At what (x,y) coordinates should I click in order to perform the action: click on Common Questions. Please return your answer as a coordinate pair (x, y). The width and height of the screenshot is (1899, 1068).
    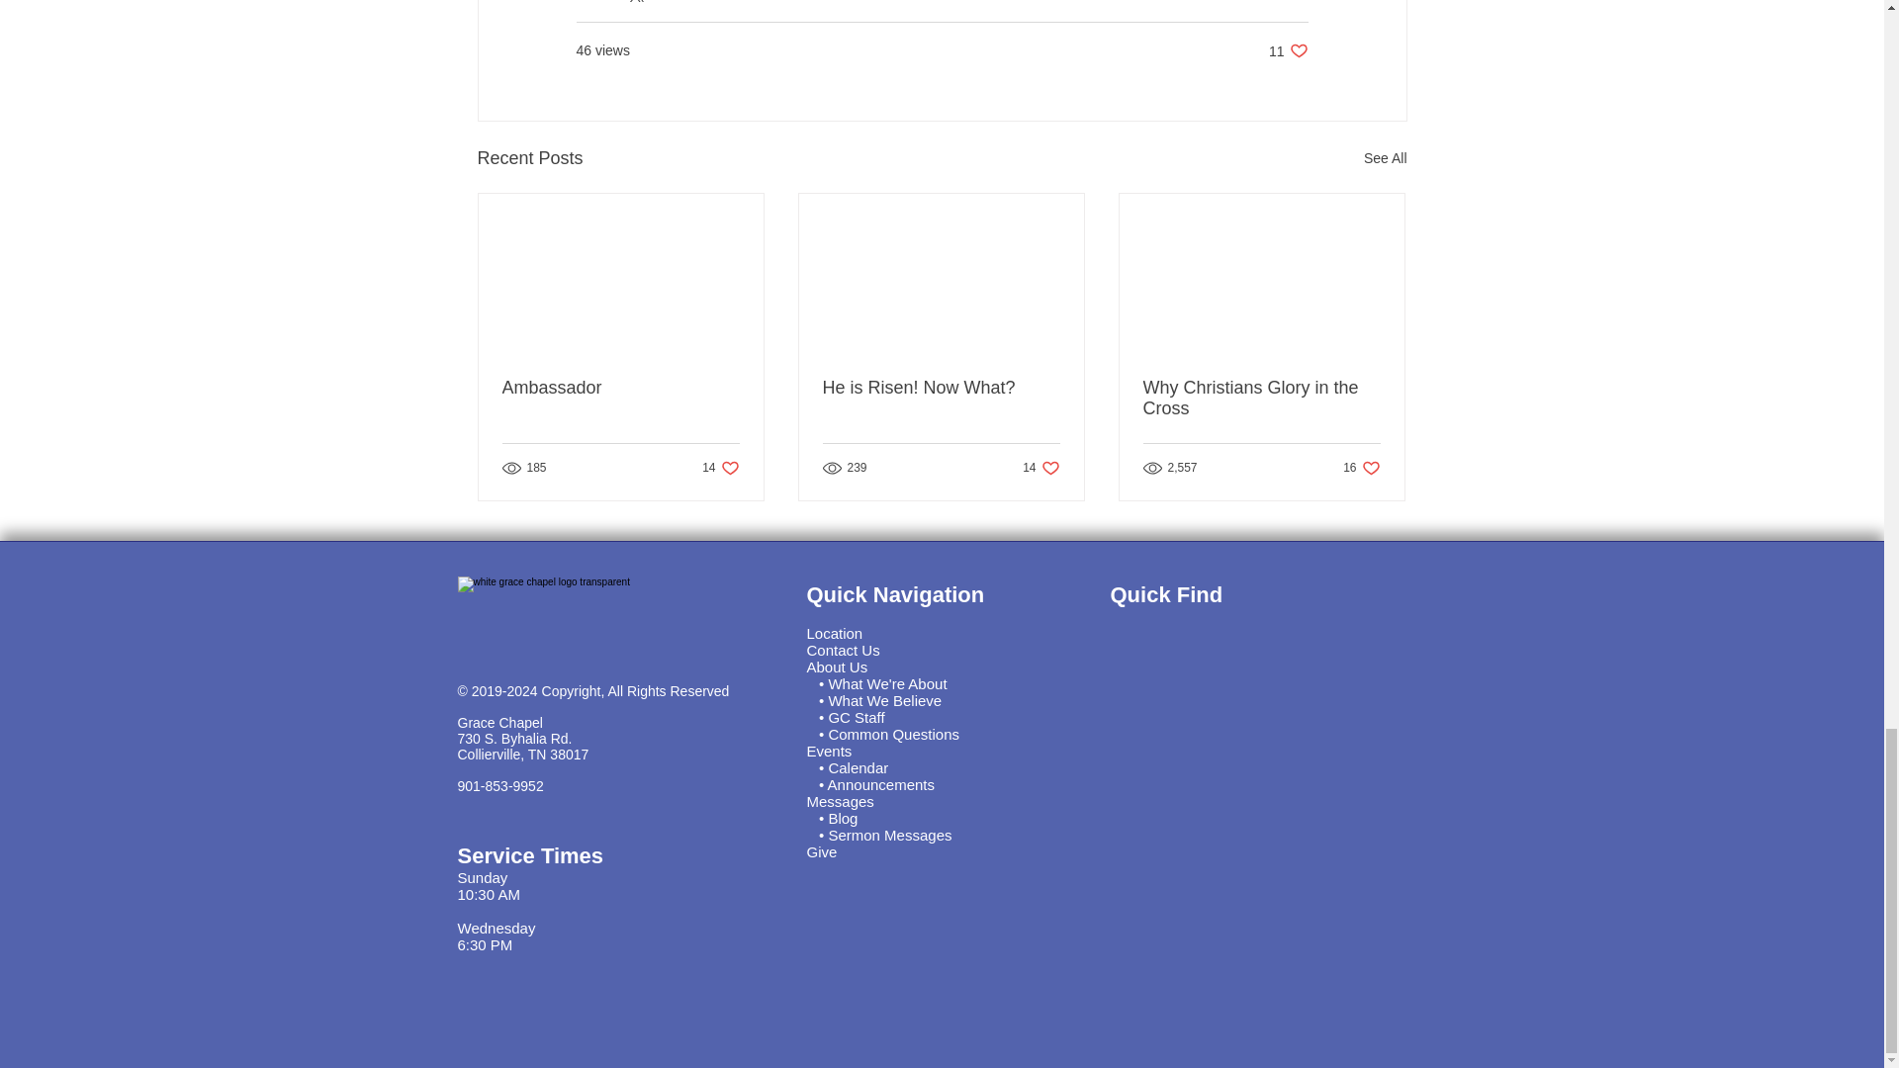
    Looking at the image, I should click on (884, 700).